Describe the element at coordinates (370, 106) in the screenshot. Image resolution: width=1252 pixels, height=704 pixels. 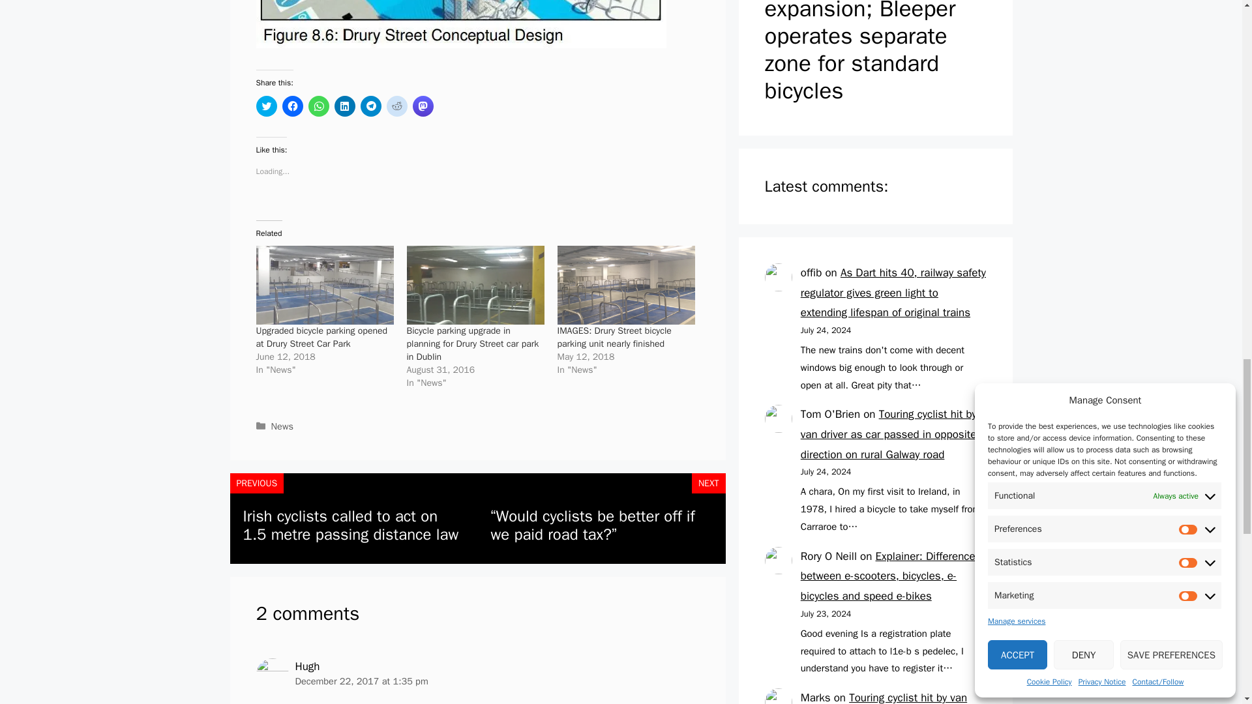
I see `Click to share on Telegram` at that location.